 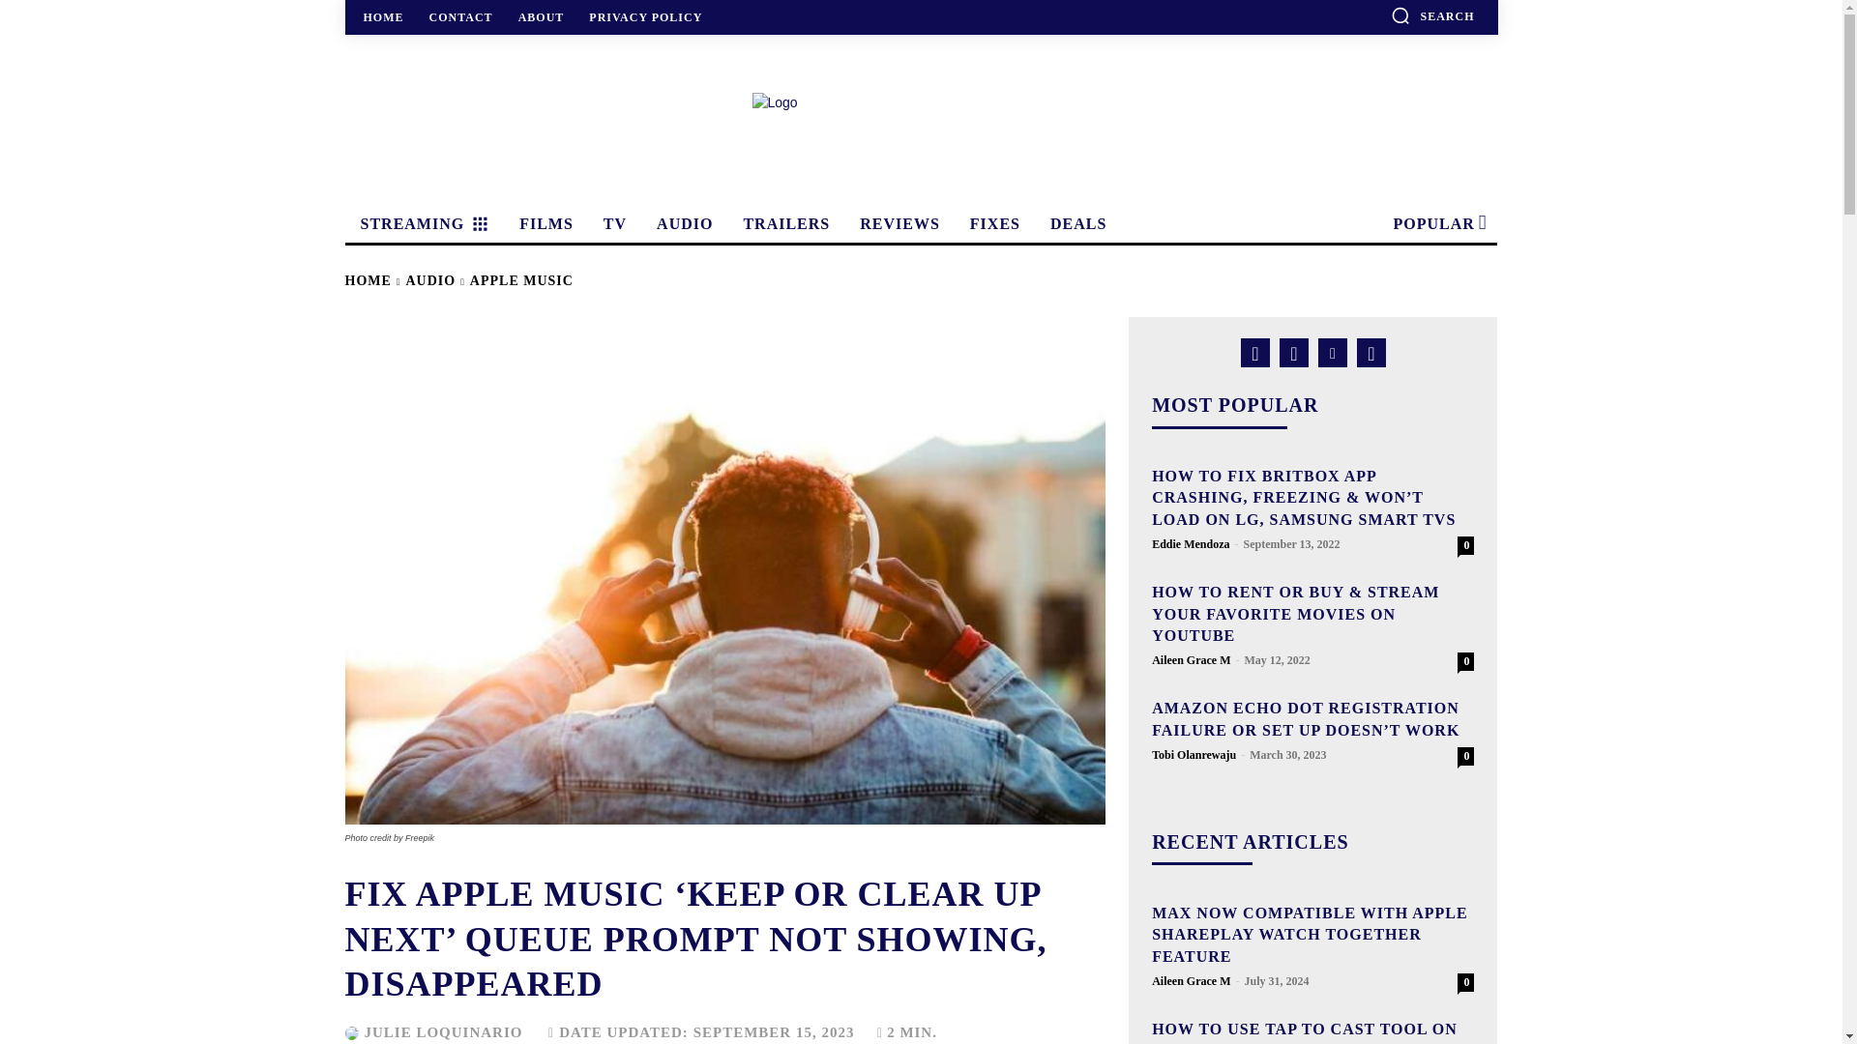 What do you see at coordinates (645, 16) in the screenshot?
I see `PRIVACY POLICY` at bounding box center [645, 16].